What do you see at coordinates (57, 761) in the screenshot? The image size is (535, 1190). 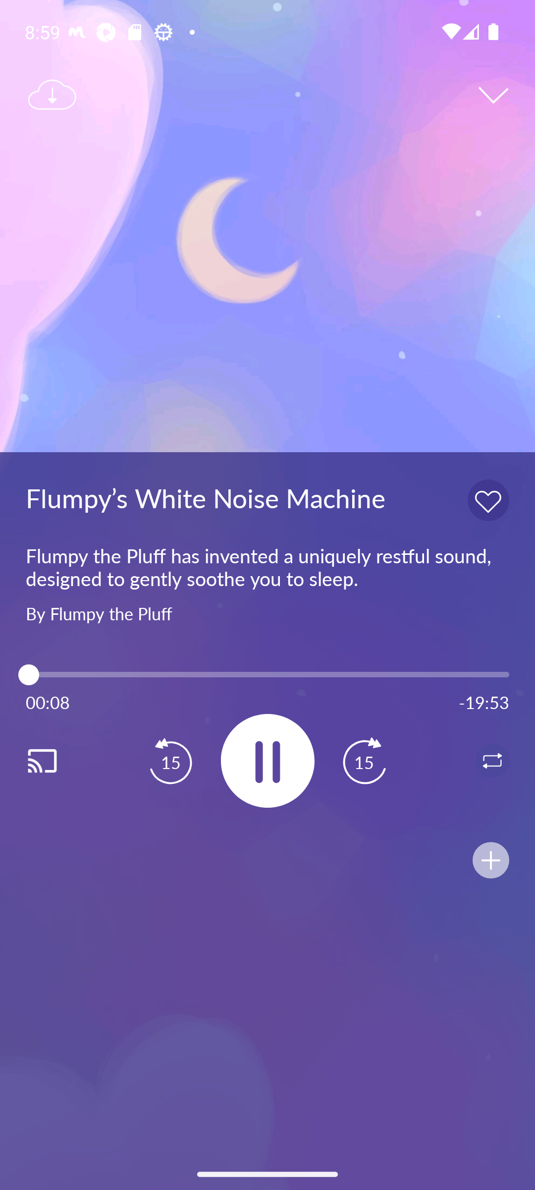 I see `Cast. Disconnected` at bounding box center [57, 761].